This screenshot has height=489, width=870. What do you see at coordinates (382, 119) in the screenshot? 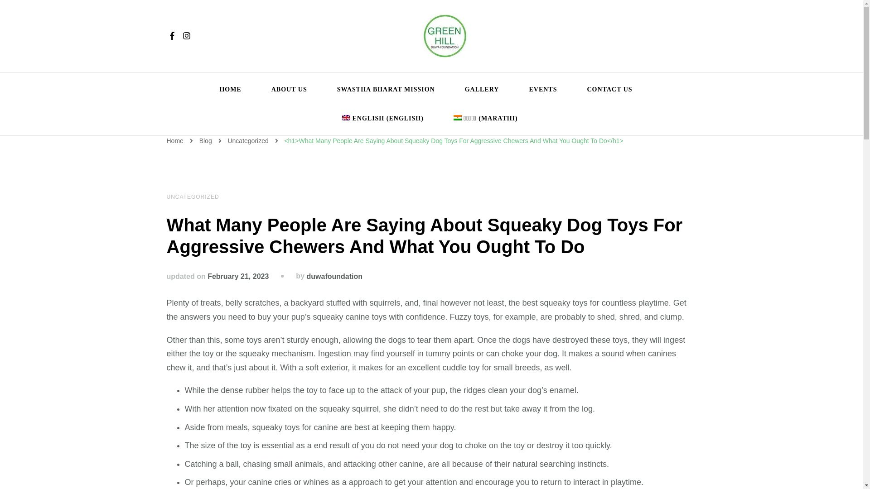
I see `English` at bounding box center [382, 119].